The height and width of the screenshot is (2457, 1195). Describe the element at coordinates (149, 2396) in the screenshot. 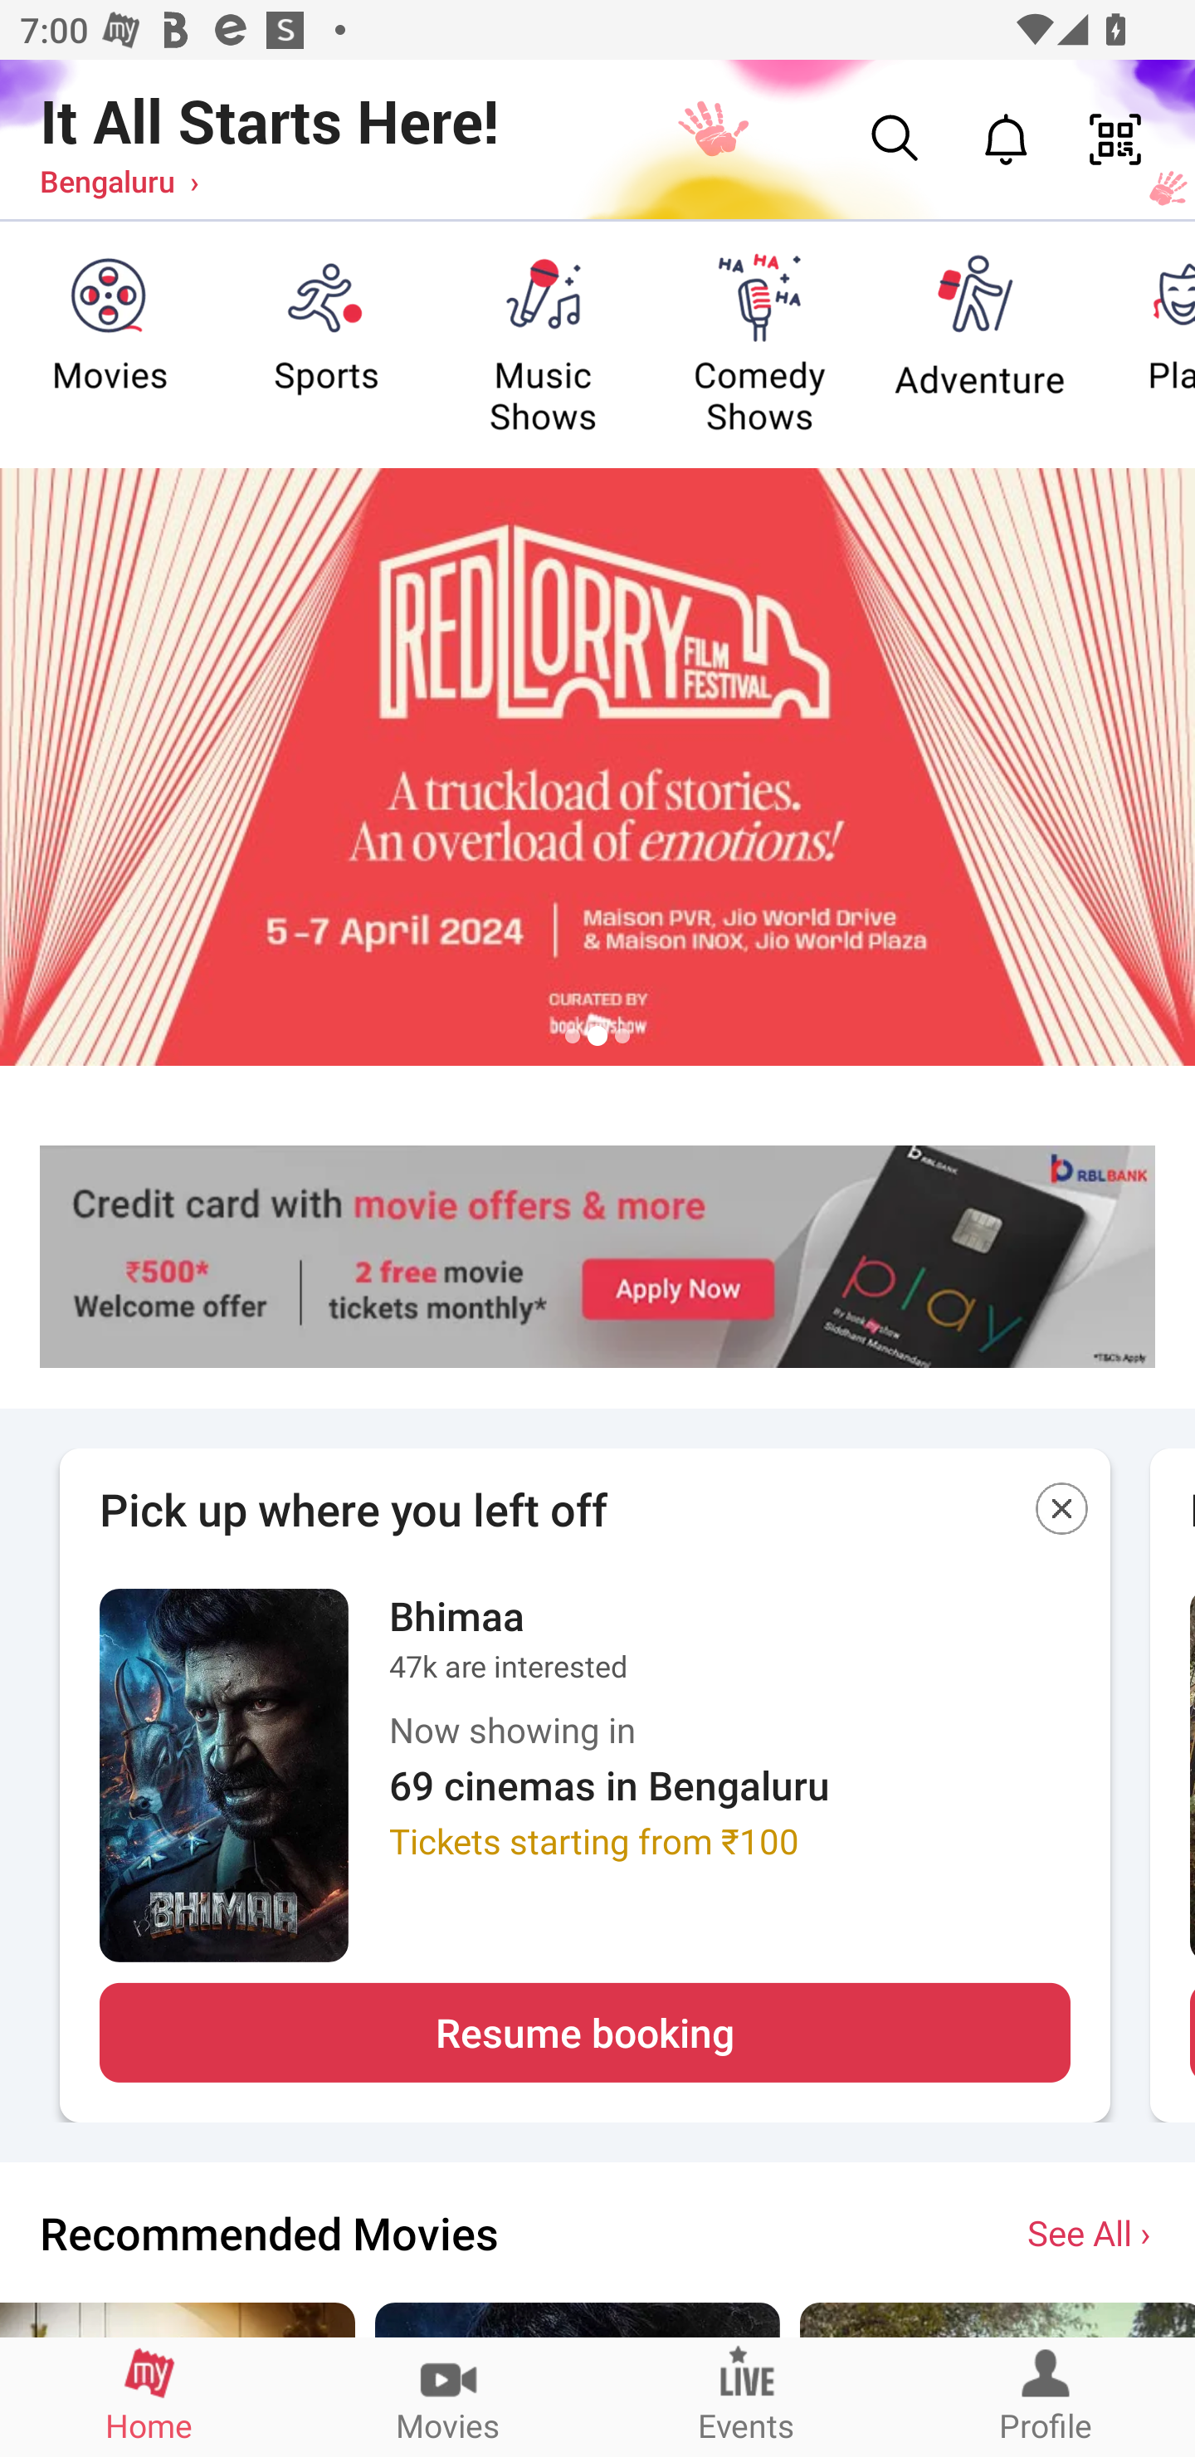

I see `Home` at that location.